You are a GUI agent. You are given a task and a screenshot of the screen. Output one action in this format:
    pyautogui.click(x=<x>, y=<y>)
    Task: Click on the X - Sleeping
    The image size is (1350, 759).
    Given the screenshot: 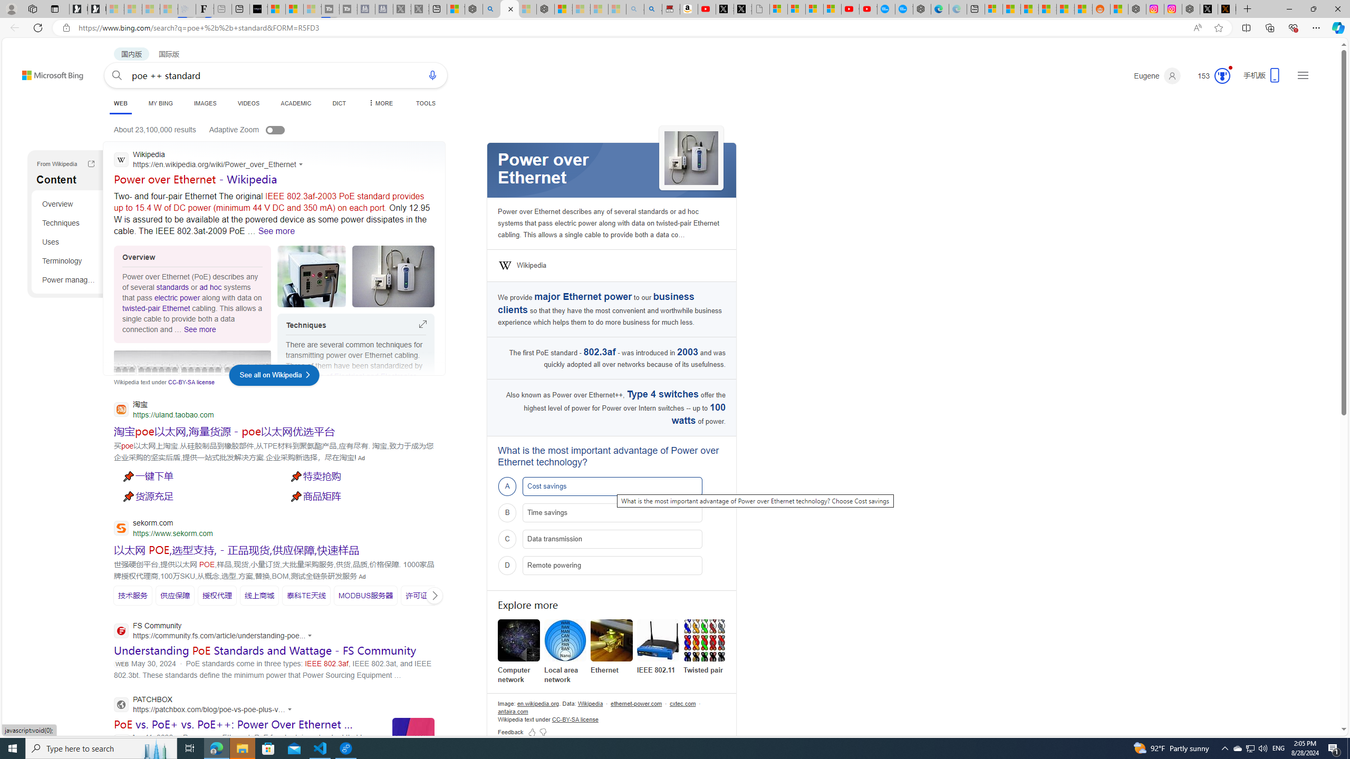 What is the action you would take?
    pyautogui.click(x=420, y=9)
    